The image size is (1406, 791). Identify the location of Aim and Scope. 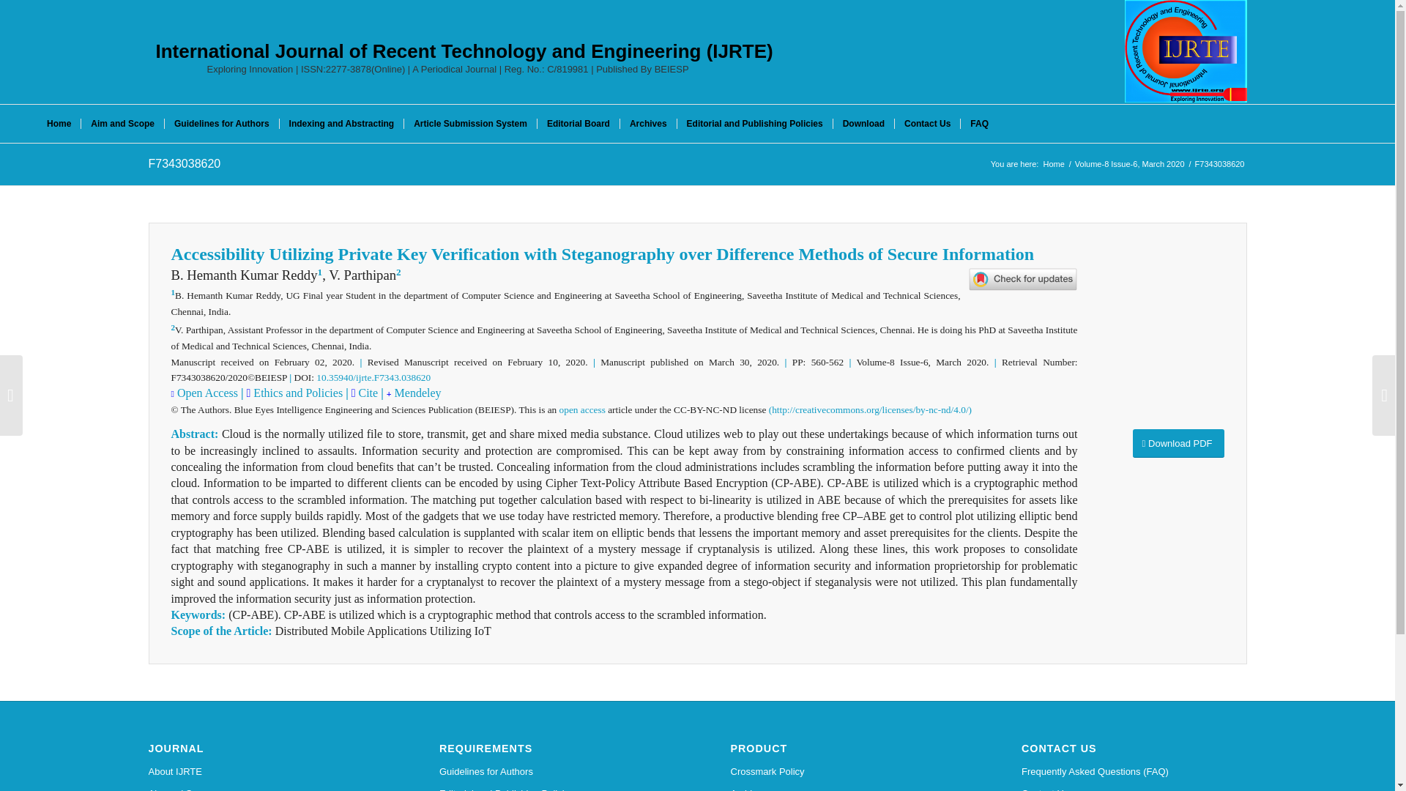
(261, 787).